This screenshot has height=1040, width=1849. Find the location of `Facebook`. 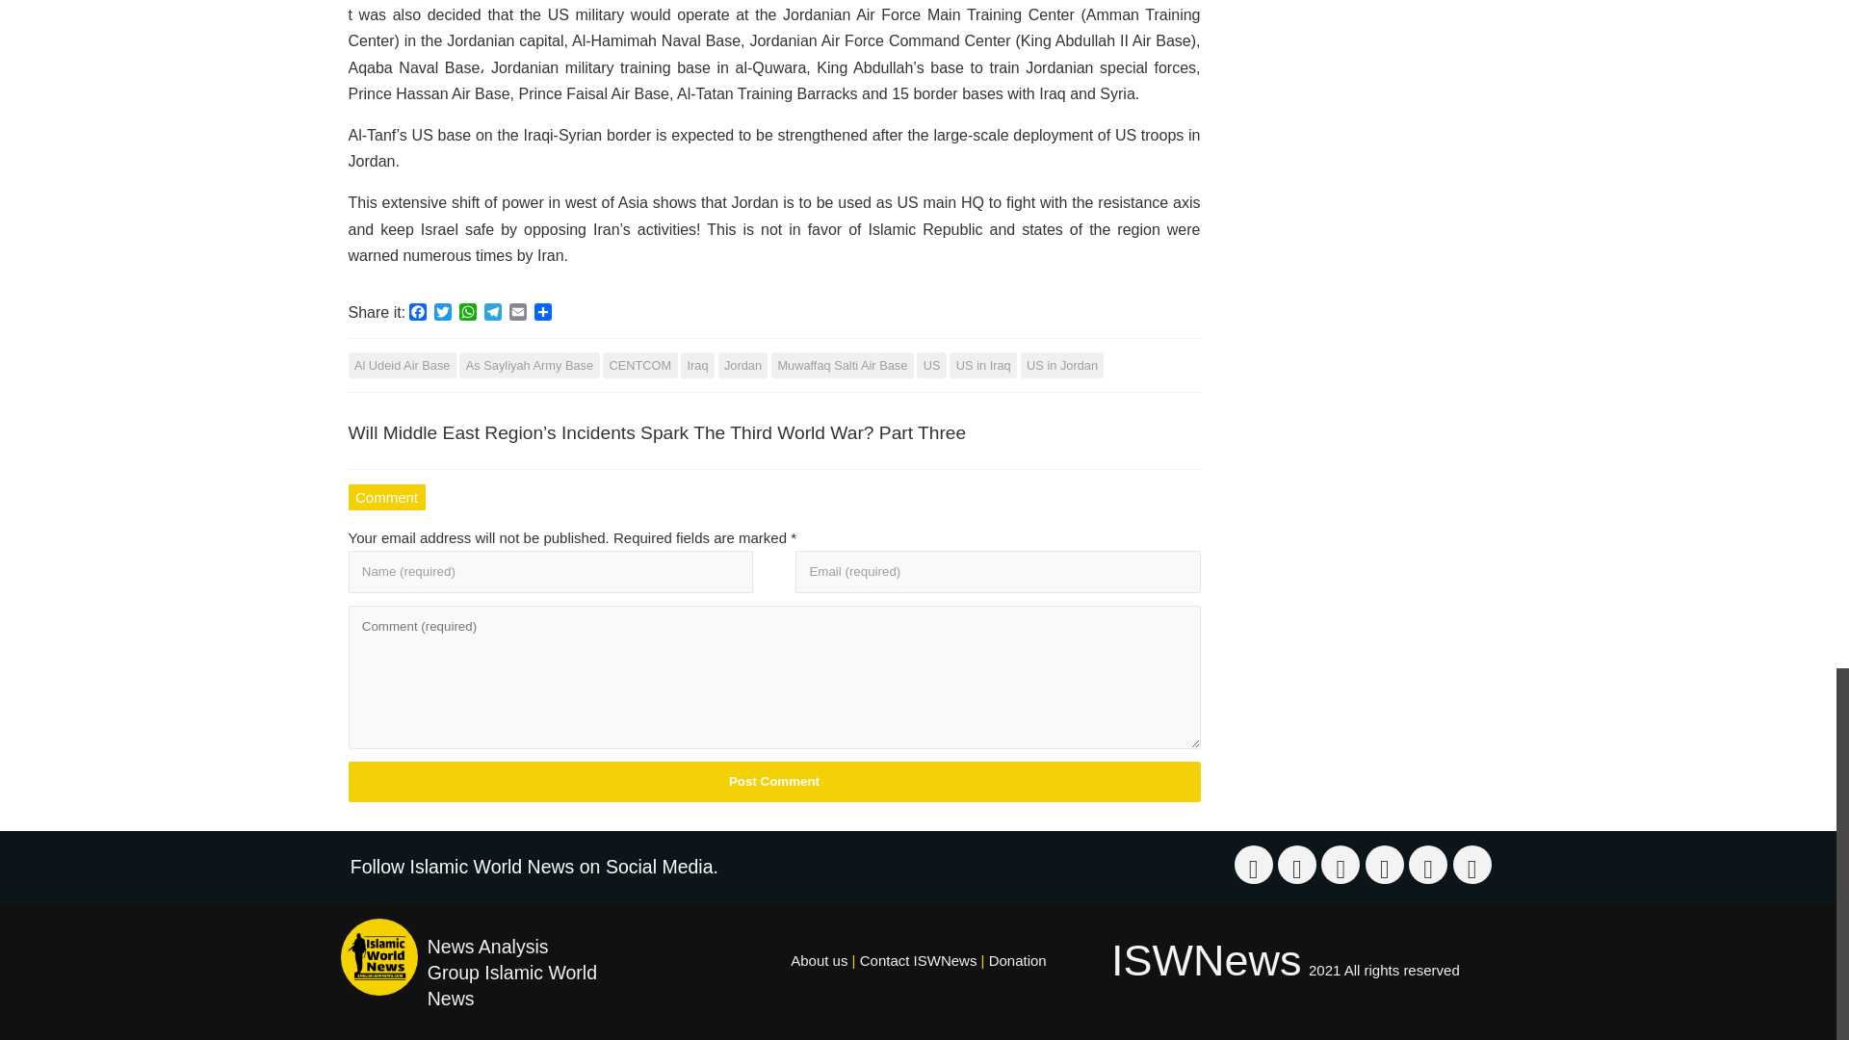

Facebook is located at coordinates (418, 314).